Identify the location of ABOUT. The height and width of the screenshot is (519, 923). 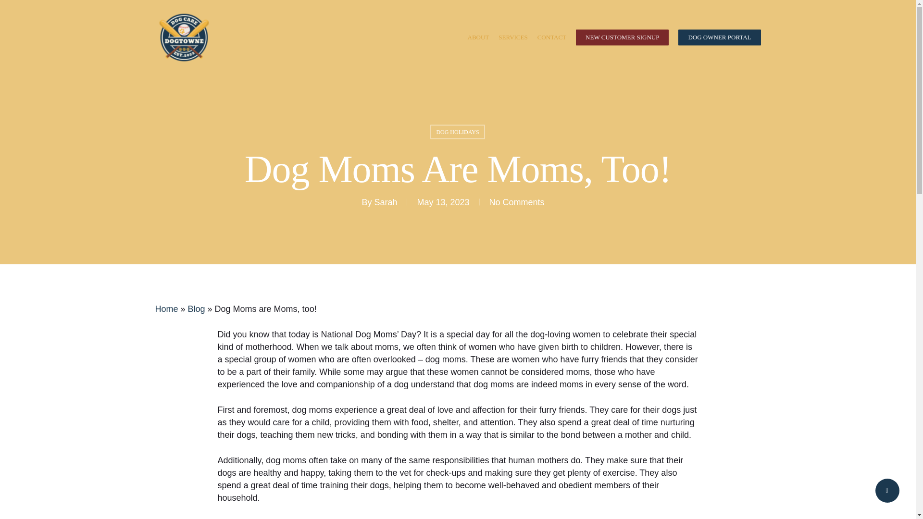
(478, 37).